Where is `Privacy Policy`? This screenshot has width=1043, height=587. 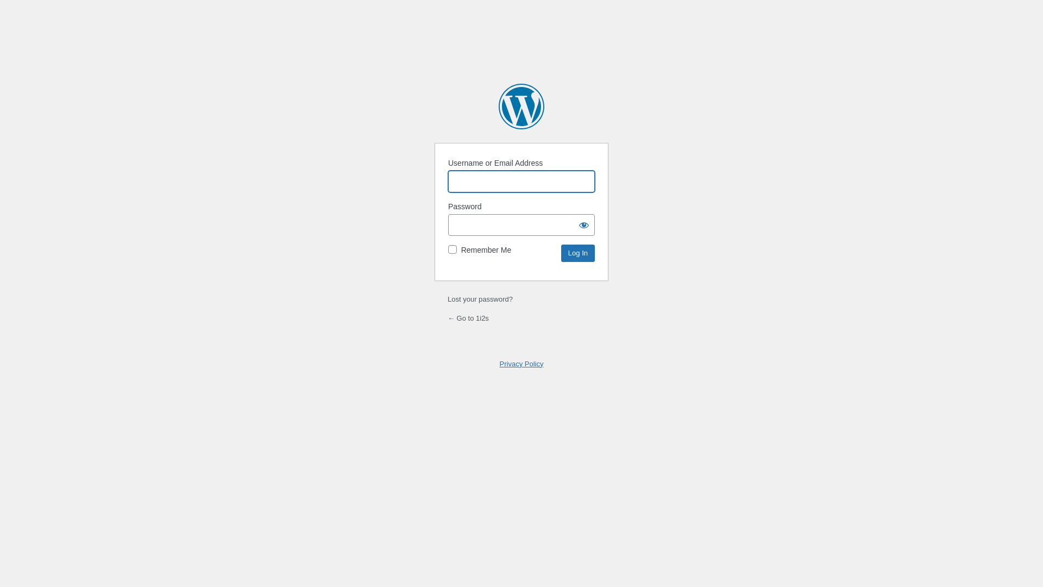 Privacy Policy is located at coordinates (521, 364).